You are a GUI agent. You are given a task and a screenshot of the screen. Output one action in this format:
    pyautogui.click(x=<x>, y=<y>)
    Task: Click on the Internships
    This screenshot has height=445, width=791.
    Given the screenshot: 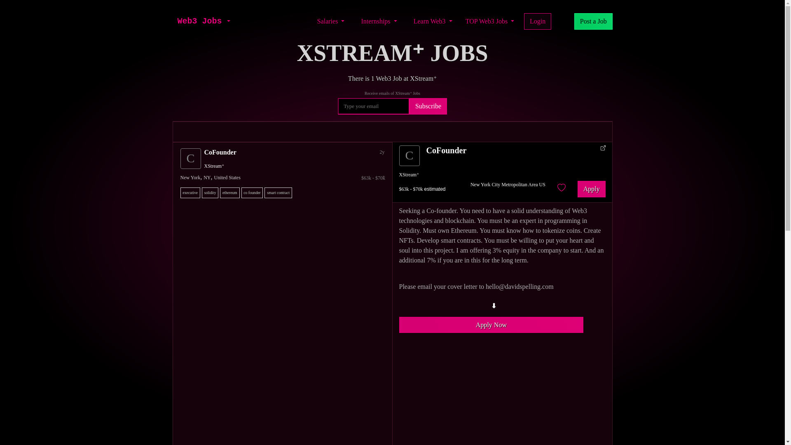 What is the action you would take?
    pyautogui.click(x=379, y=21)
    